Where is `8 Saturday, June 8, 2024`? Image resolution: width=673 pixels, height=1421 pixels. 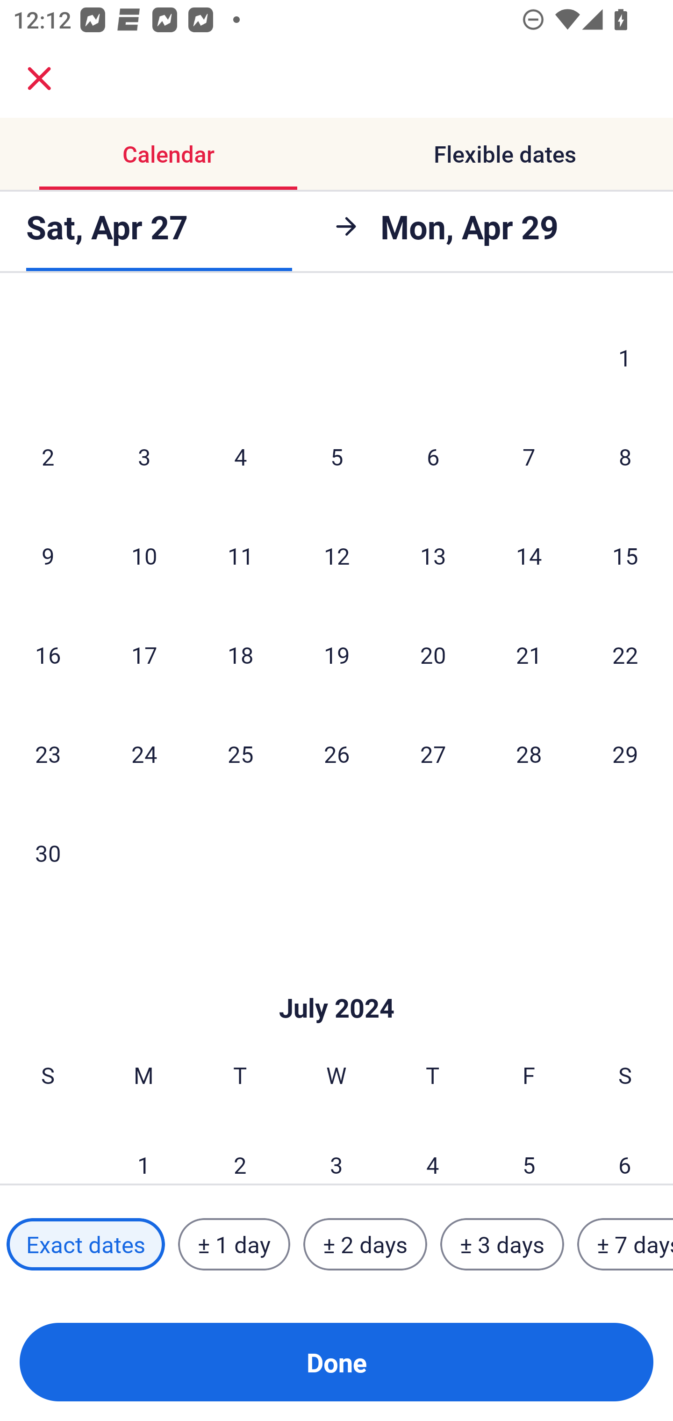
8 Saturday, June 8, 2024 is located at coordinates (625, 457).